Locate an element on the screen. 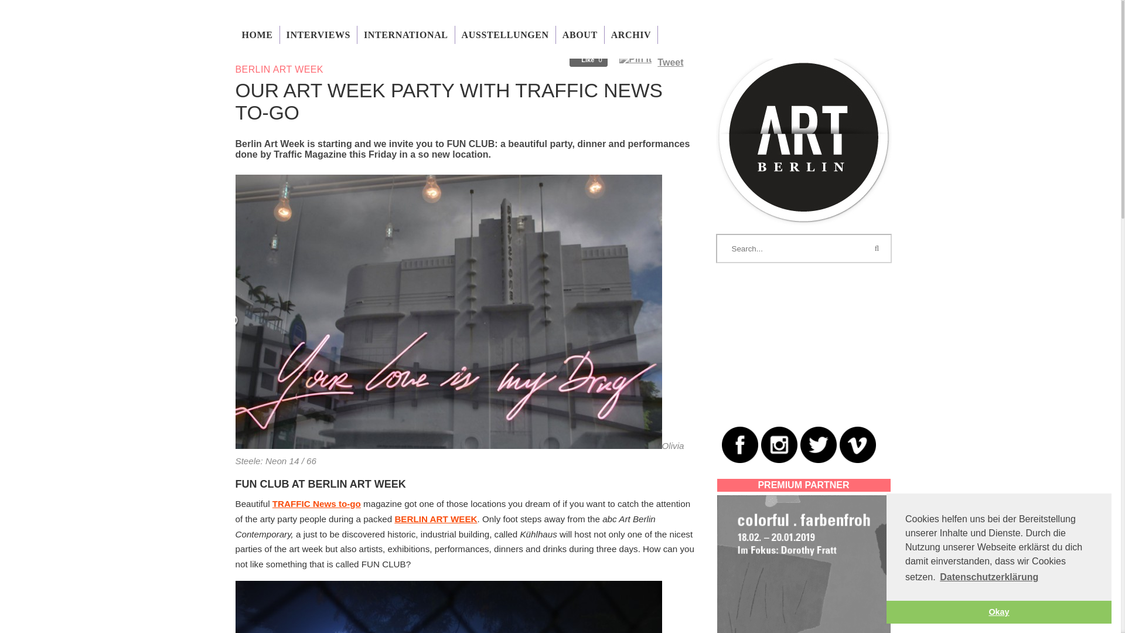 This screenshot has height=633, width=1125. Facebook is located at coordinates (740, 444).